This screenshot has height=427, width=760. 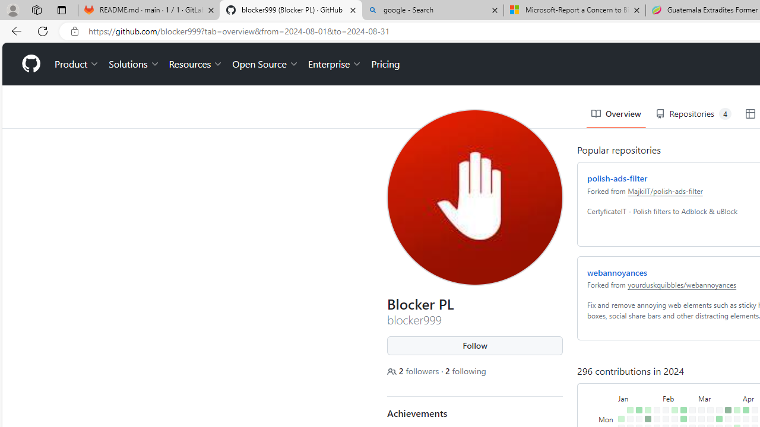 What do you see at coordinates (726, 402) in the screenshot?
I see `No contributions on March 28th.` at bounding box center [726, 402].